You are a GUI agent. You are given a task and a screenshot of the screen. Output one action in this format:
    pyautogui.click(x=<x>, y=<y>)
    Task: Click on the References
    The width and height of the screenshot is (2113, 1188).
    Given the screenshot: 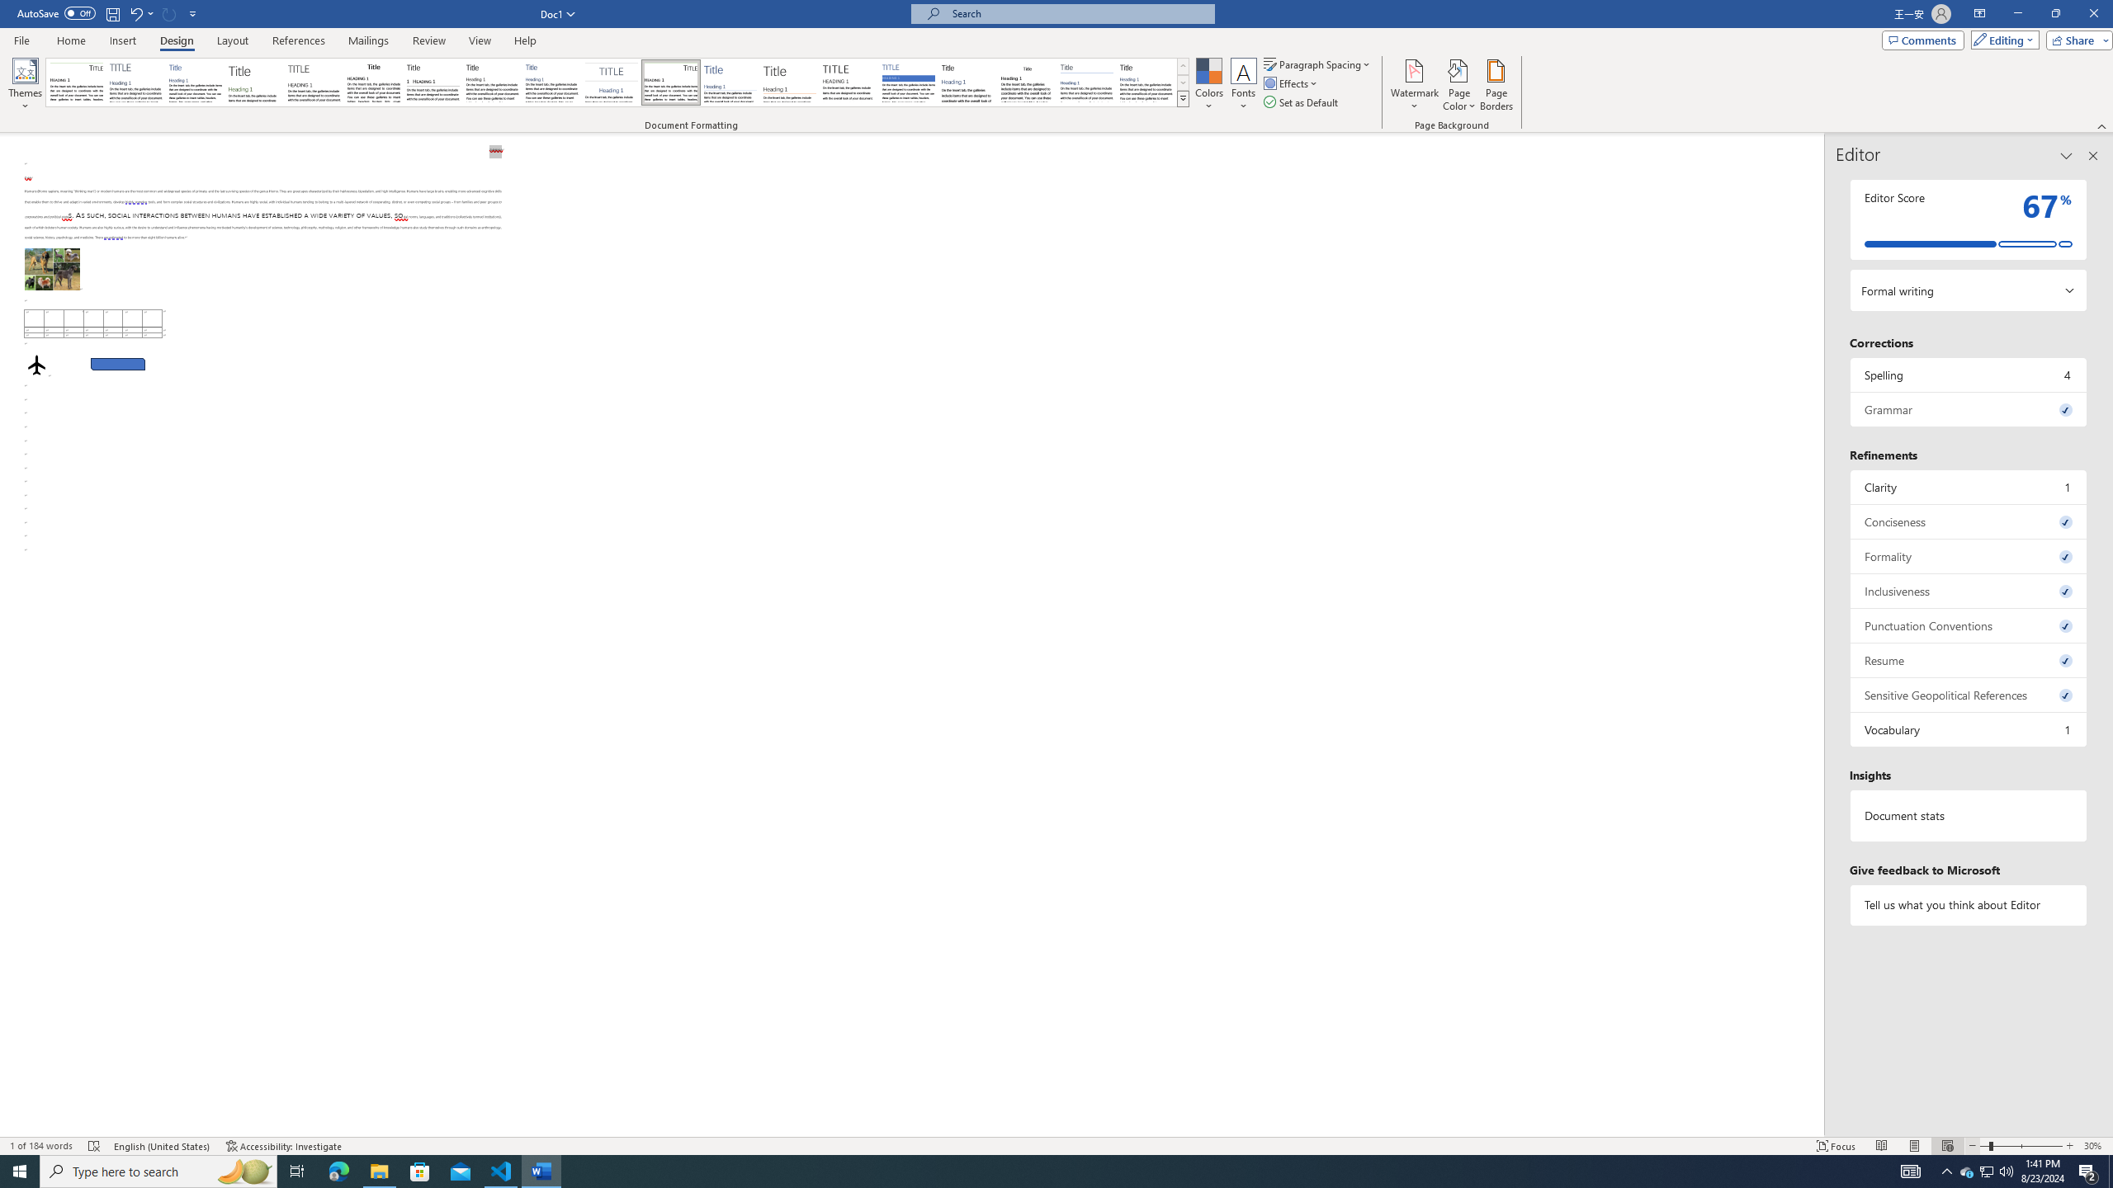 What is the action you would take?
    pyautogui.click(x=299, y=40)
    